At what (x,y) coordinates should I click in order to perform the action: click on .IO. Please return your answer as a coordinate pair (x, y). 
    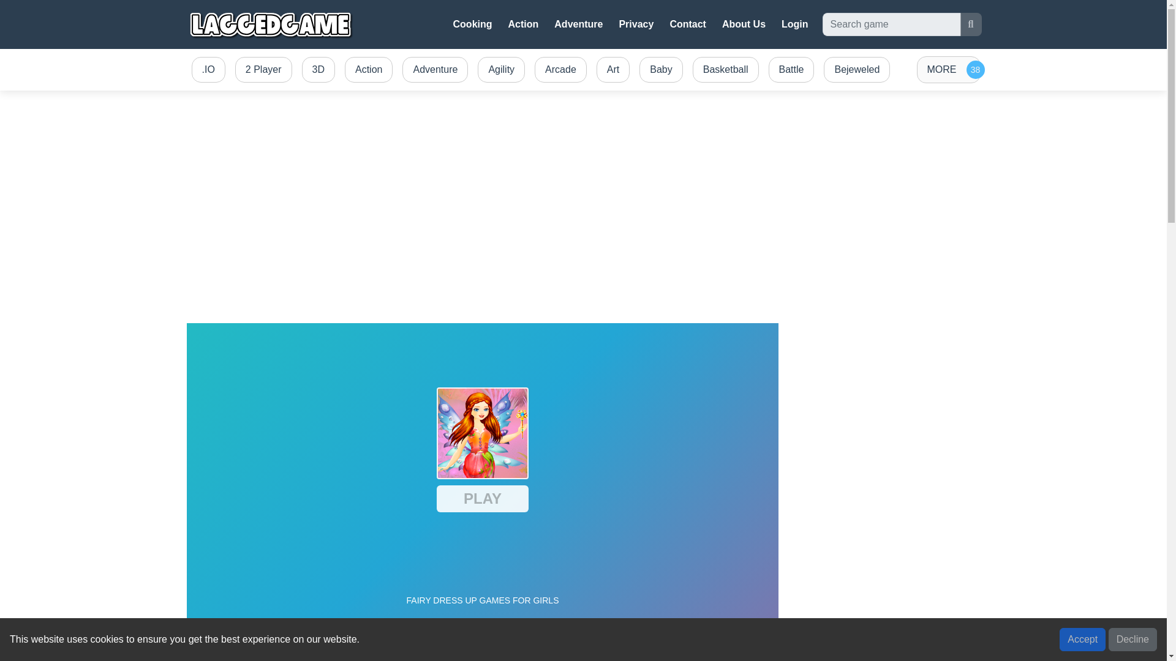
    Looking at the image, I should click on (207, 70).